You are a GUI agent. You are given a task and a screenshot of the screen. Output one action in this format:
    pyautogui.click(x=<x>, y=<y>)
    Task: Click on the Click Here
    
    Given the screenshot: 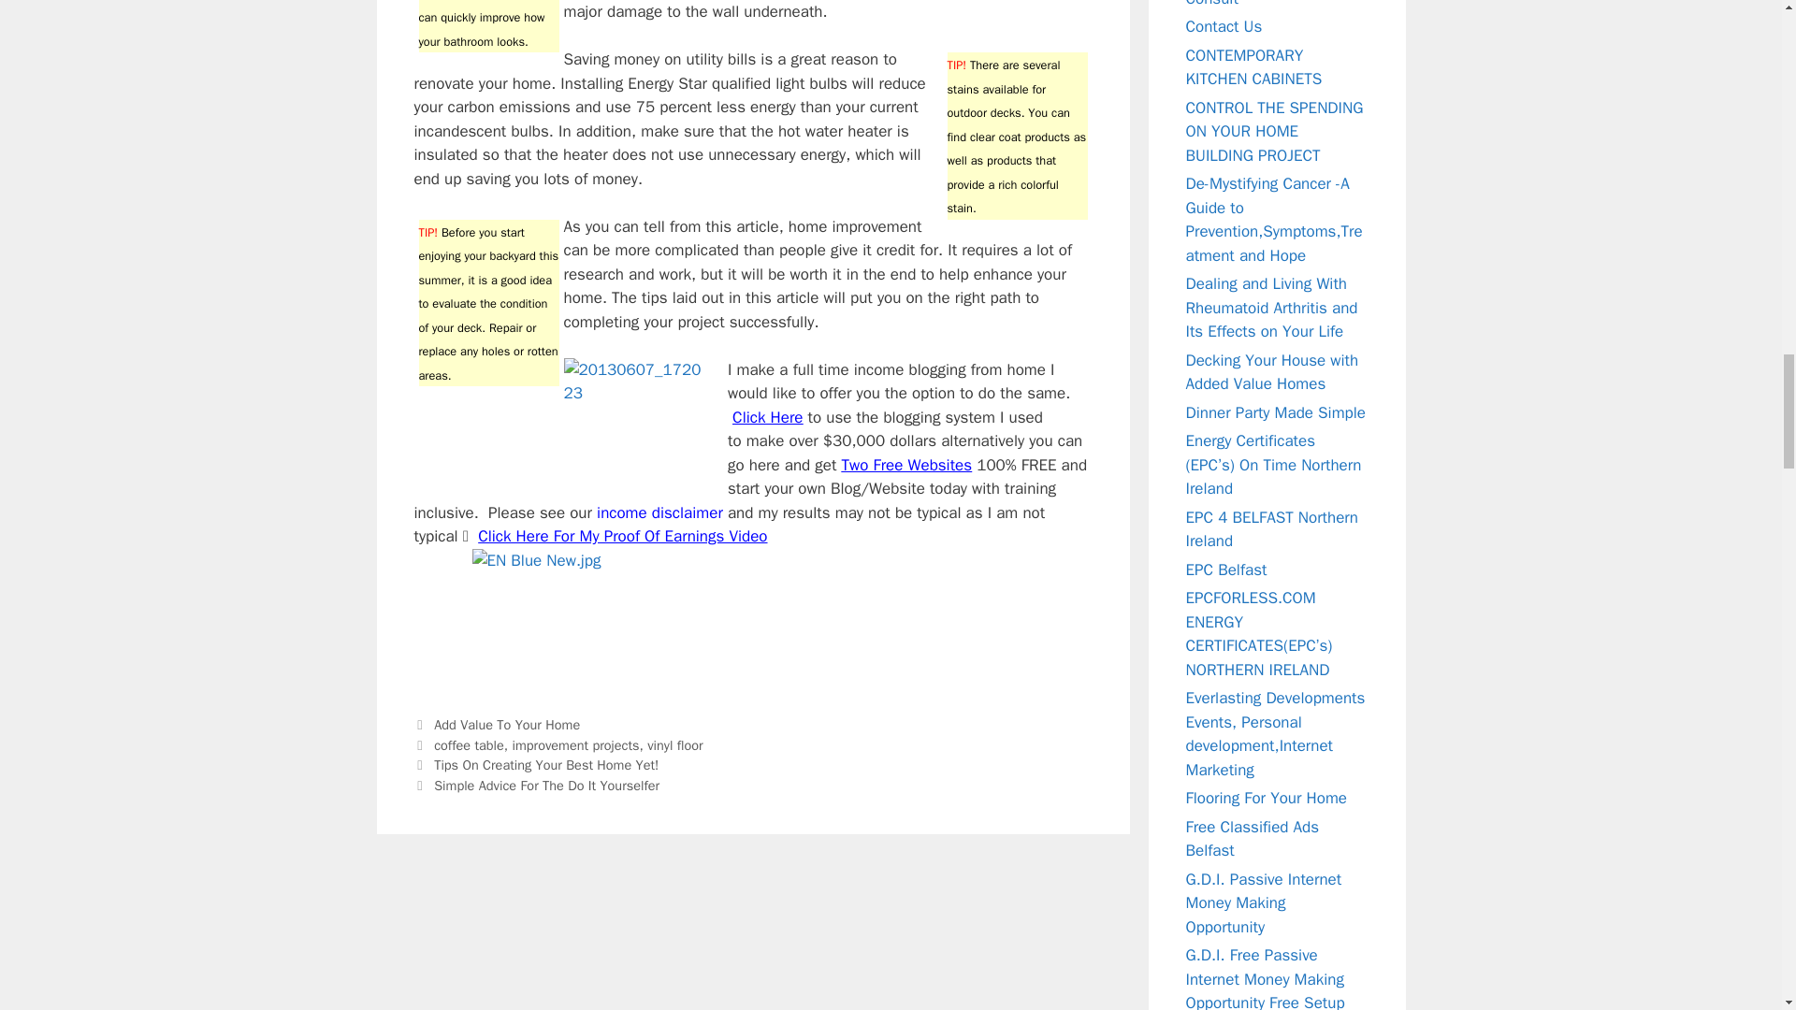 What is the action you would take?
    pyautogui.click(x=767, y=417)
    